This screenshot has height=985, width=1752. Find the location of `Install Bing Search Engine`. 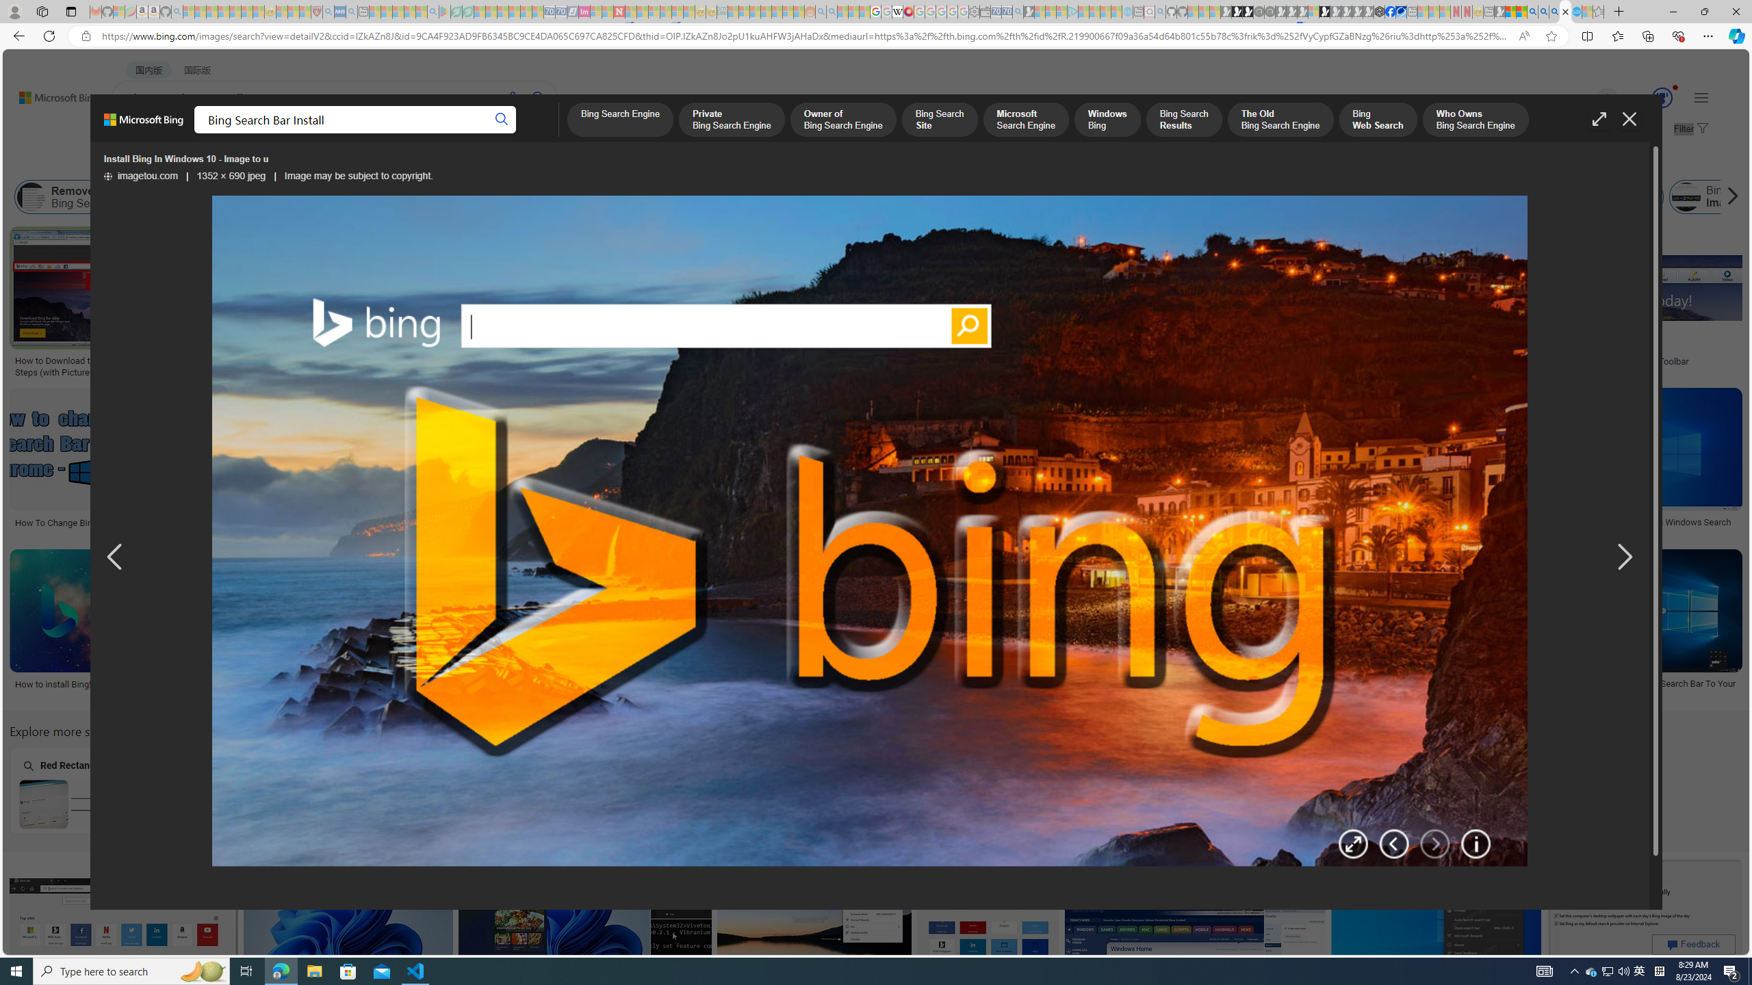

Install Bing Search Engine is located at coordinates (654, 197).